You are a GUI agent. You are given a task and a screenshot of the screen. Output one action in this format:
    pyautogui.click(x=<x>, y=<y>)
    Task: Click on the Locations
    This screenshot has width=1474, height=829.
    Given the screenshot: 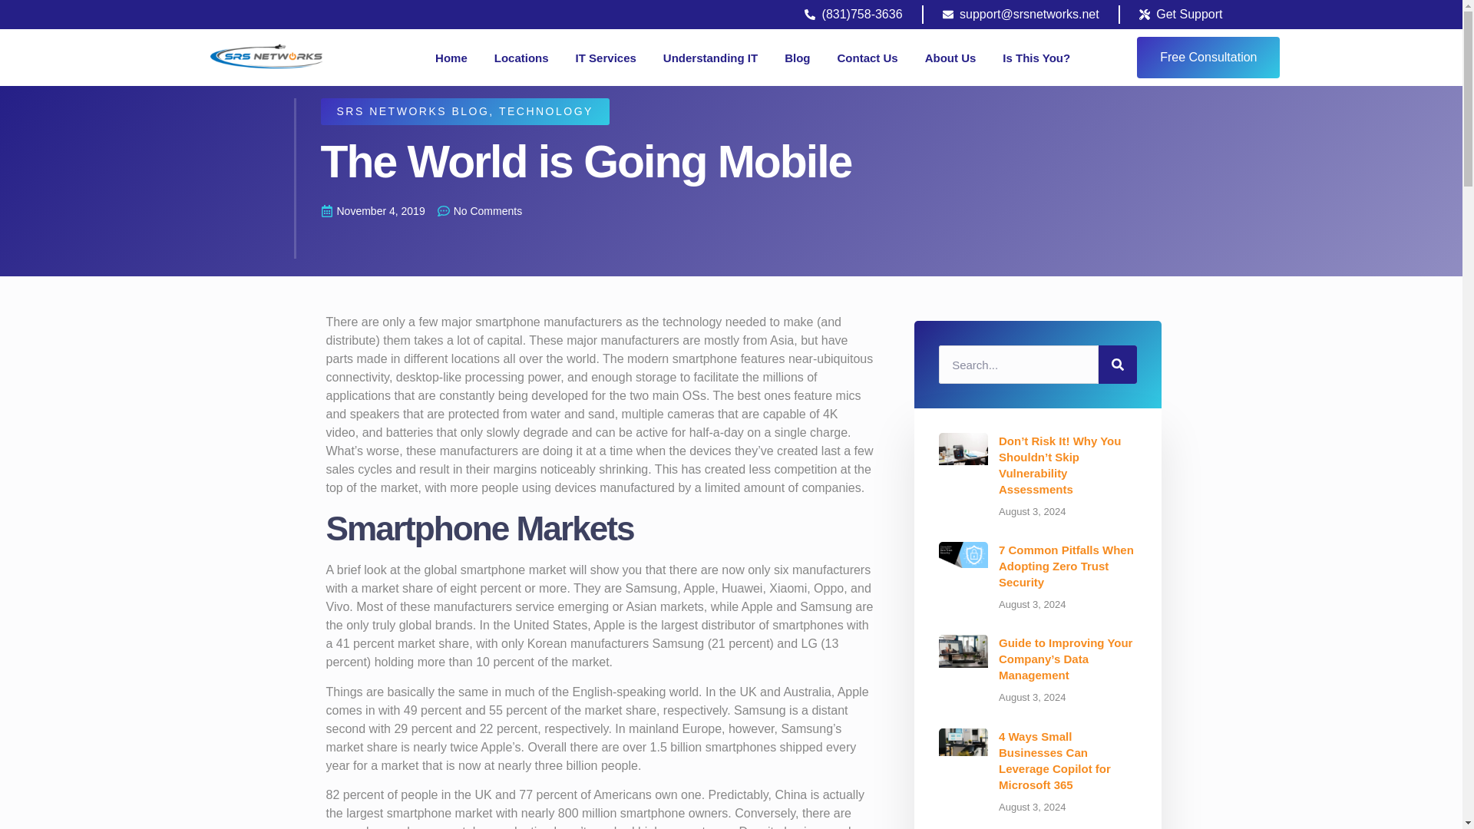 What is the action you would take?
    pyautogui.click(x=521, y=57)
    